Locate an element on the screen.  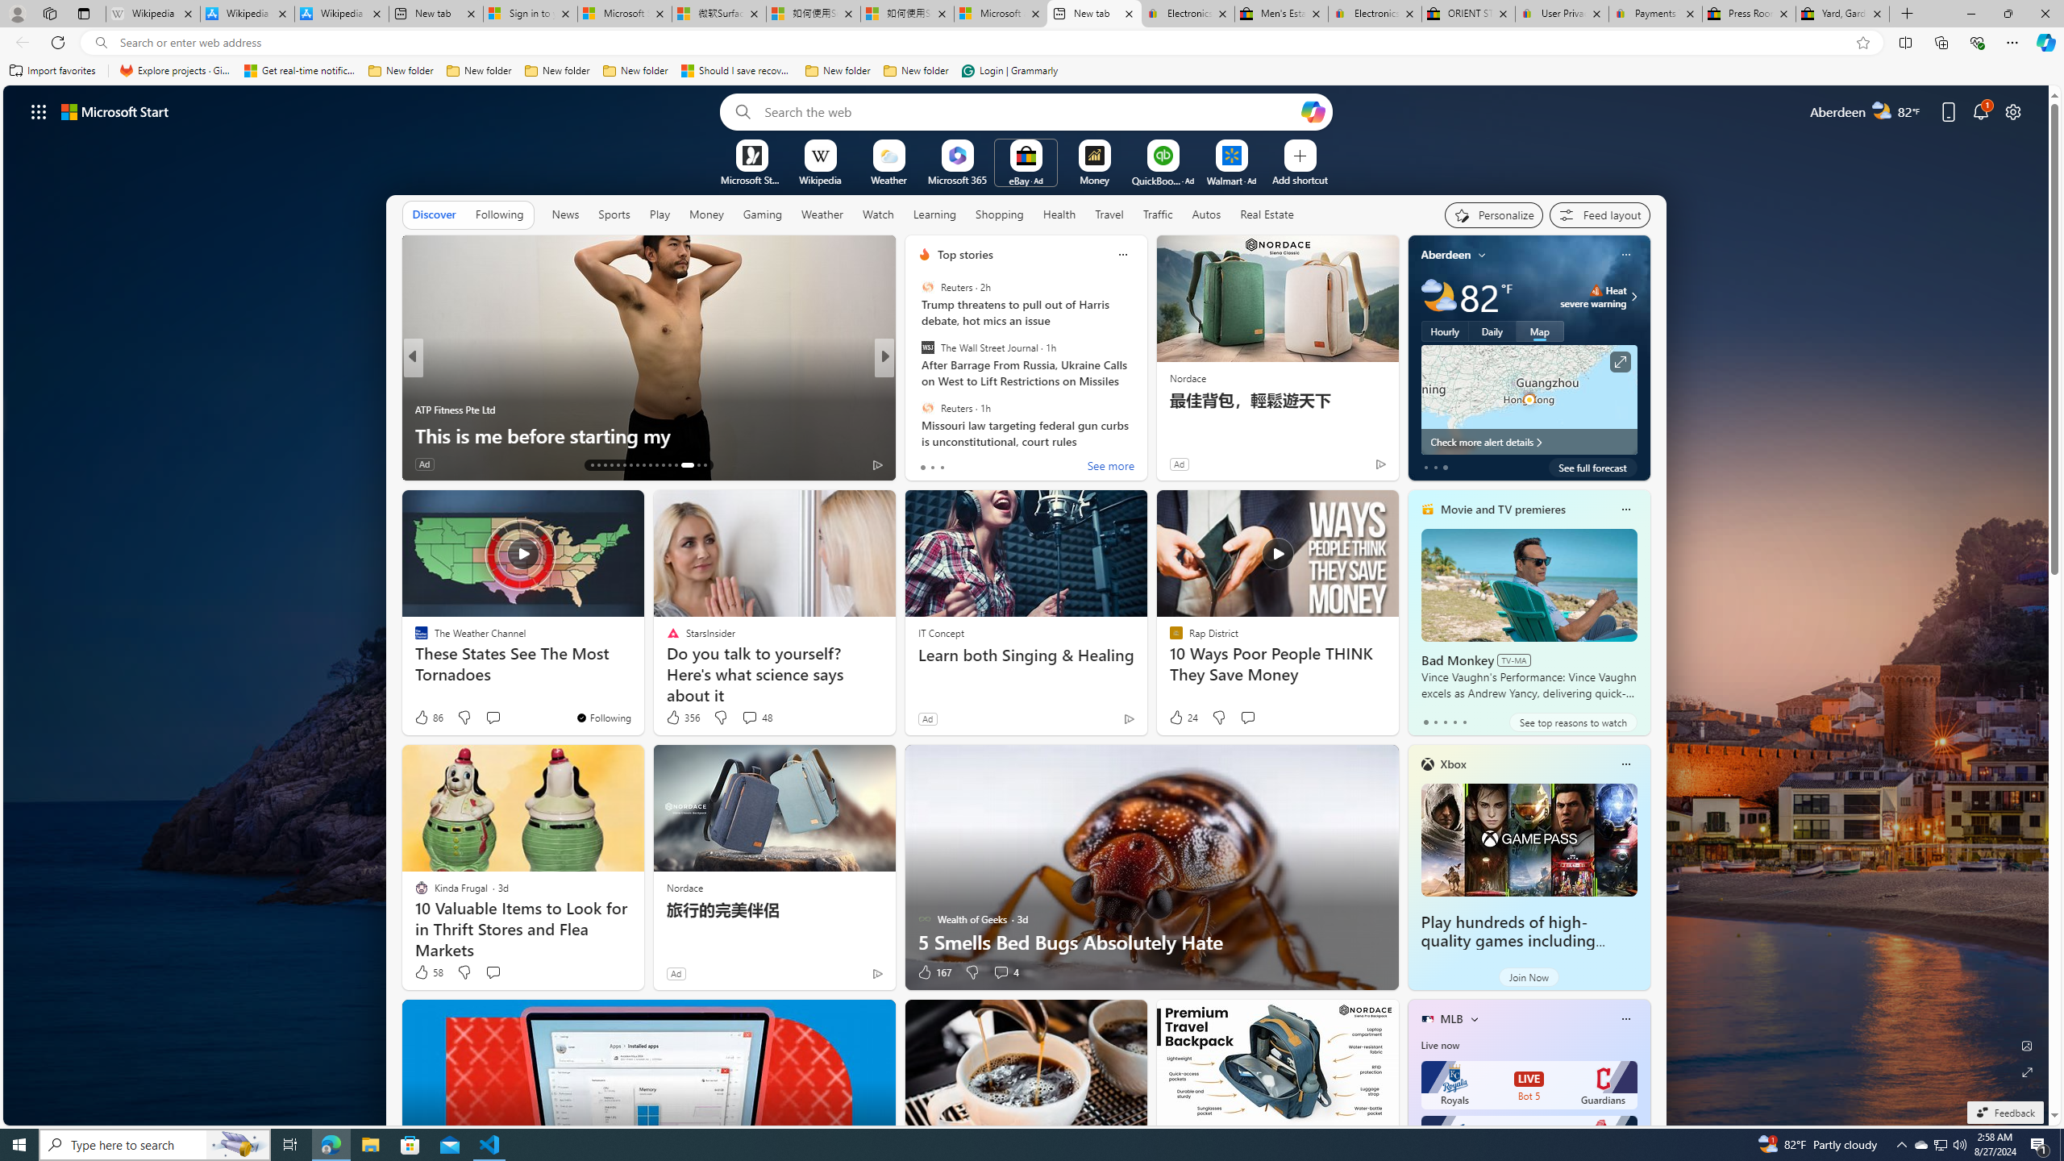
tab-4 is located at coordinates (1464, 722).